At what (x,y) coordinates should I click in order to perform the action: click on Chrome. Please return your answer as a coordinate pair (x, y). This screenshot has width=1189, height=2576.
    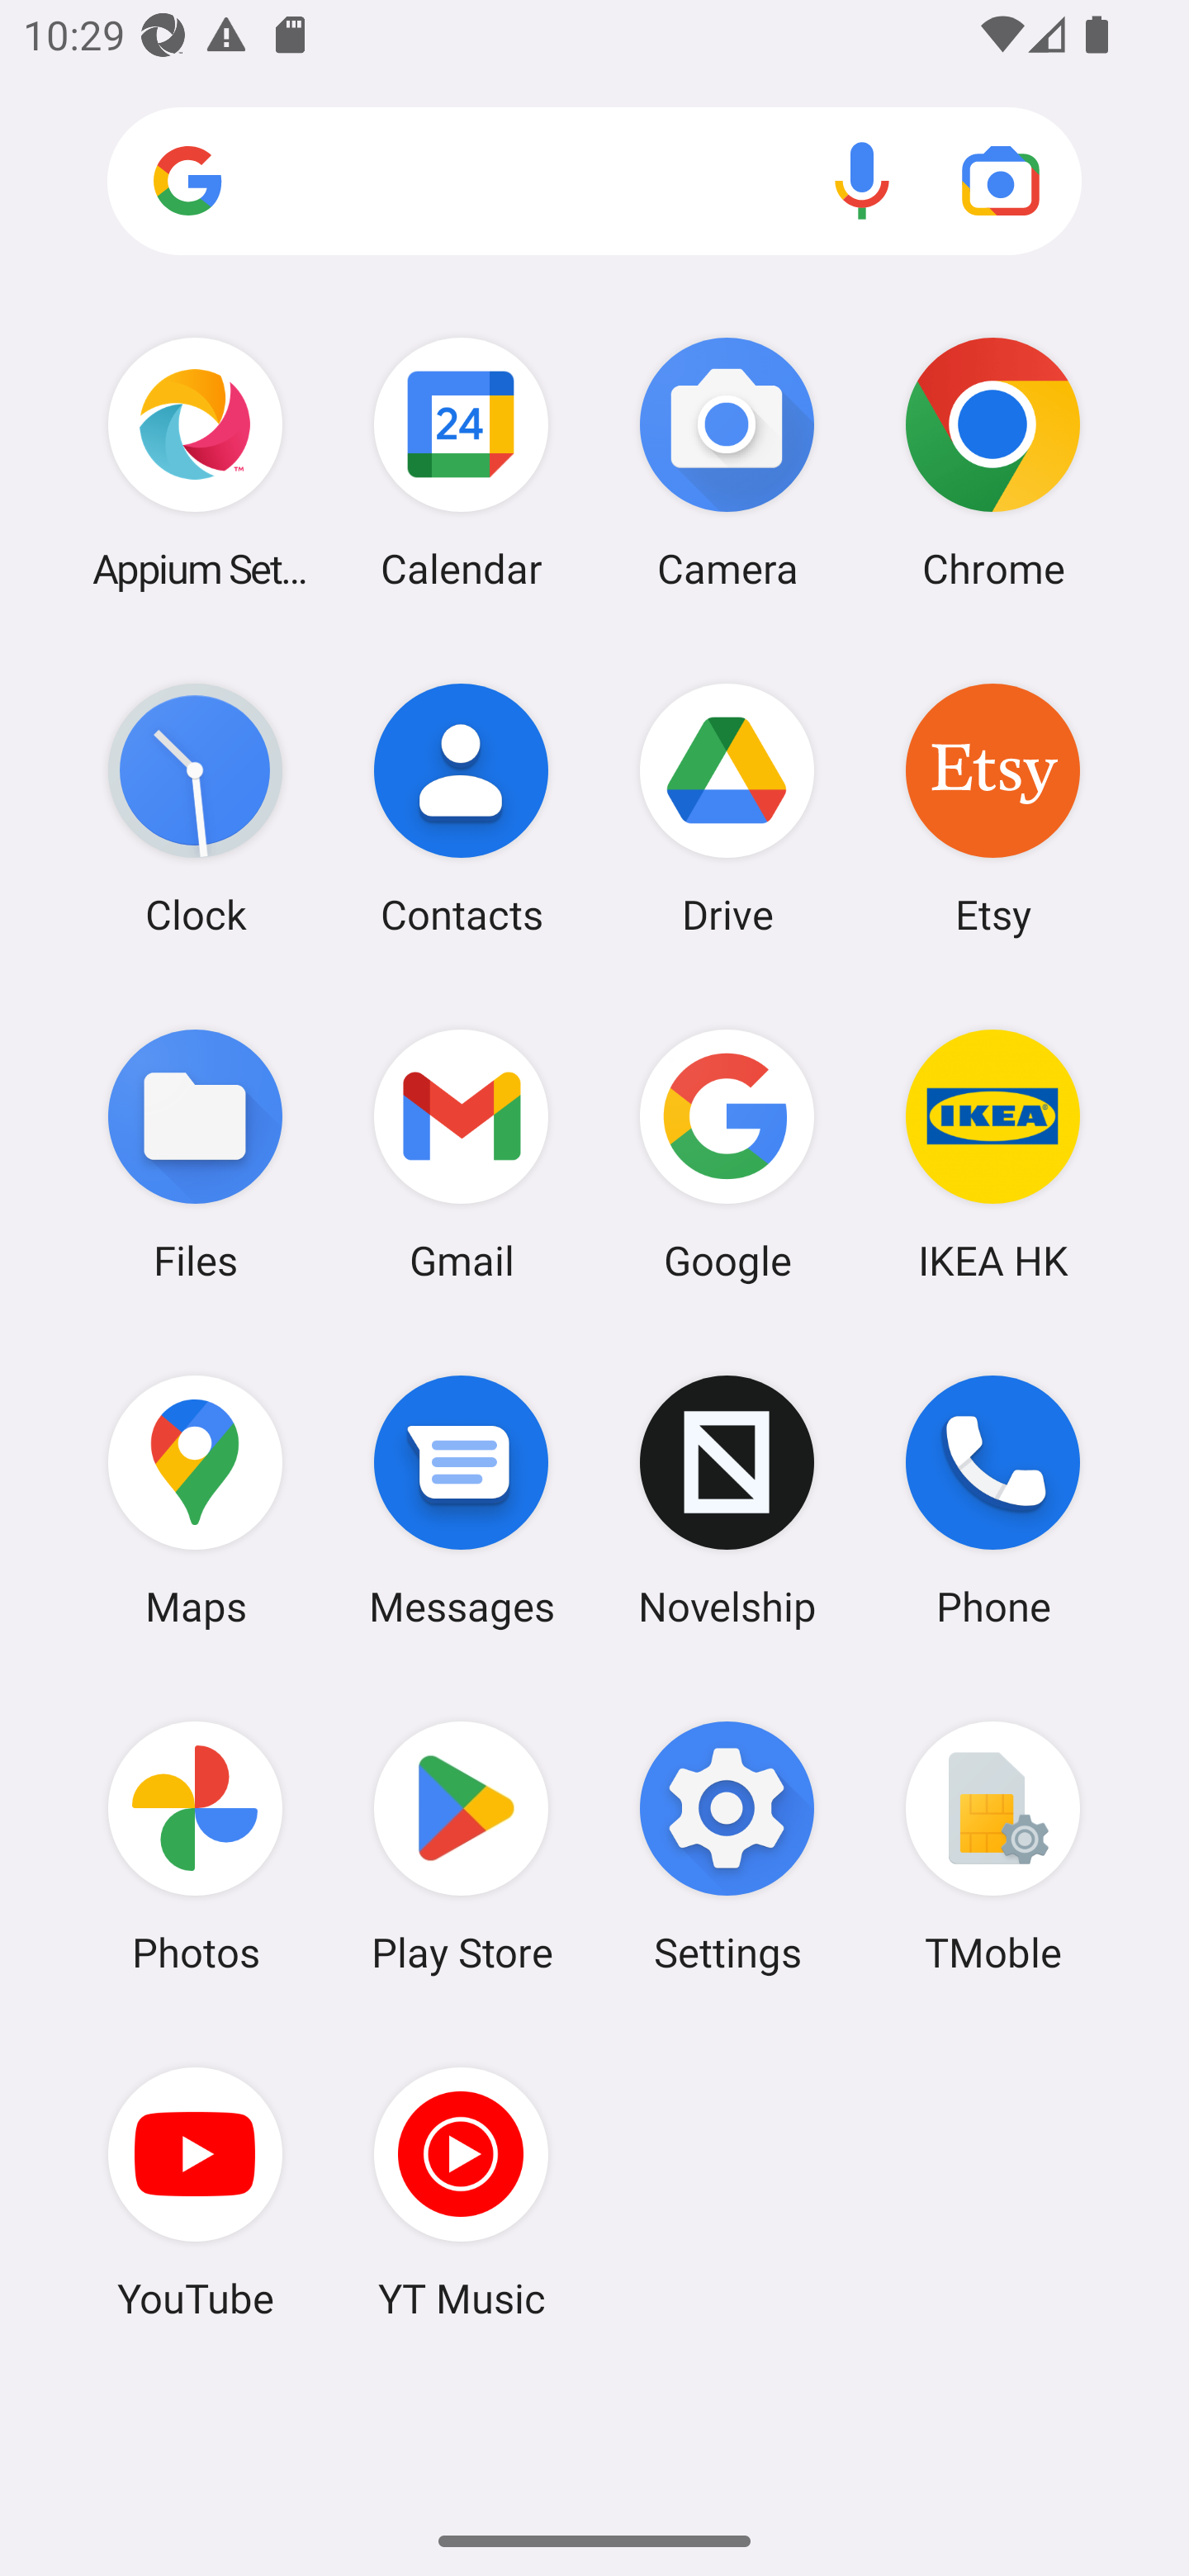
    Looking at the image, I should click on (992, 462).